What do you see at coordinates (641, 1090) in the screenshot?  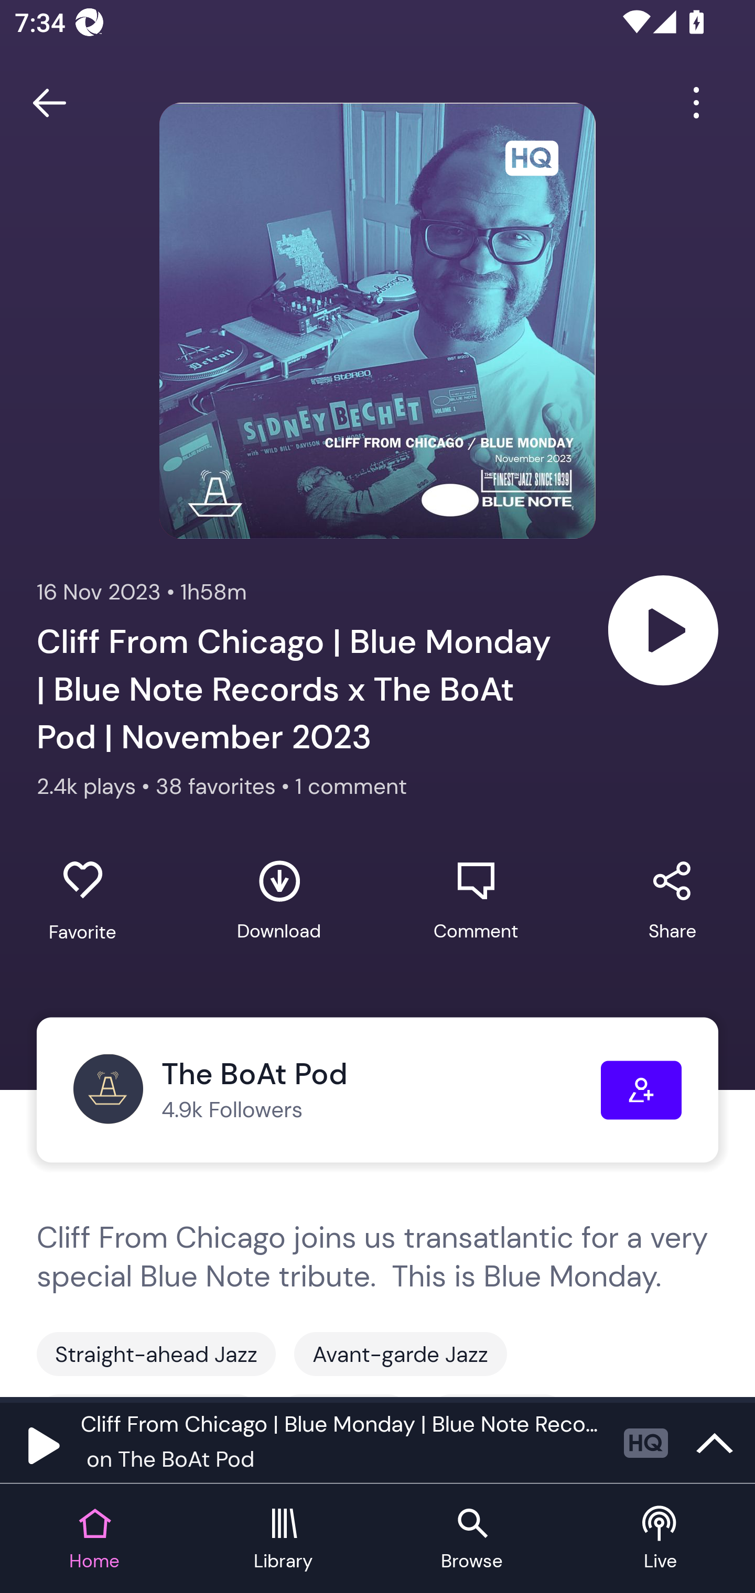 I see `Follow` at bounding box center [641, 1090].